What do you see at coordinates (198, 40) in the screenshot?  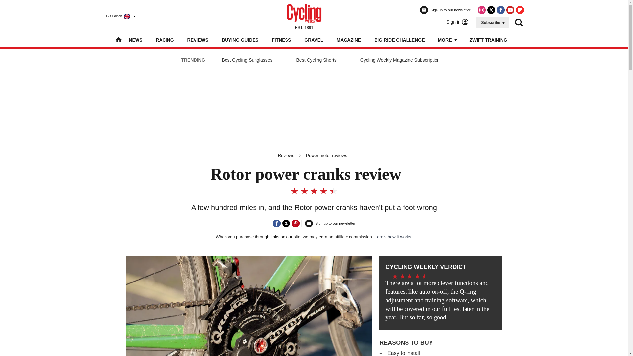 I see `REVIEWS` at bounding box center [198, 40].